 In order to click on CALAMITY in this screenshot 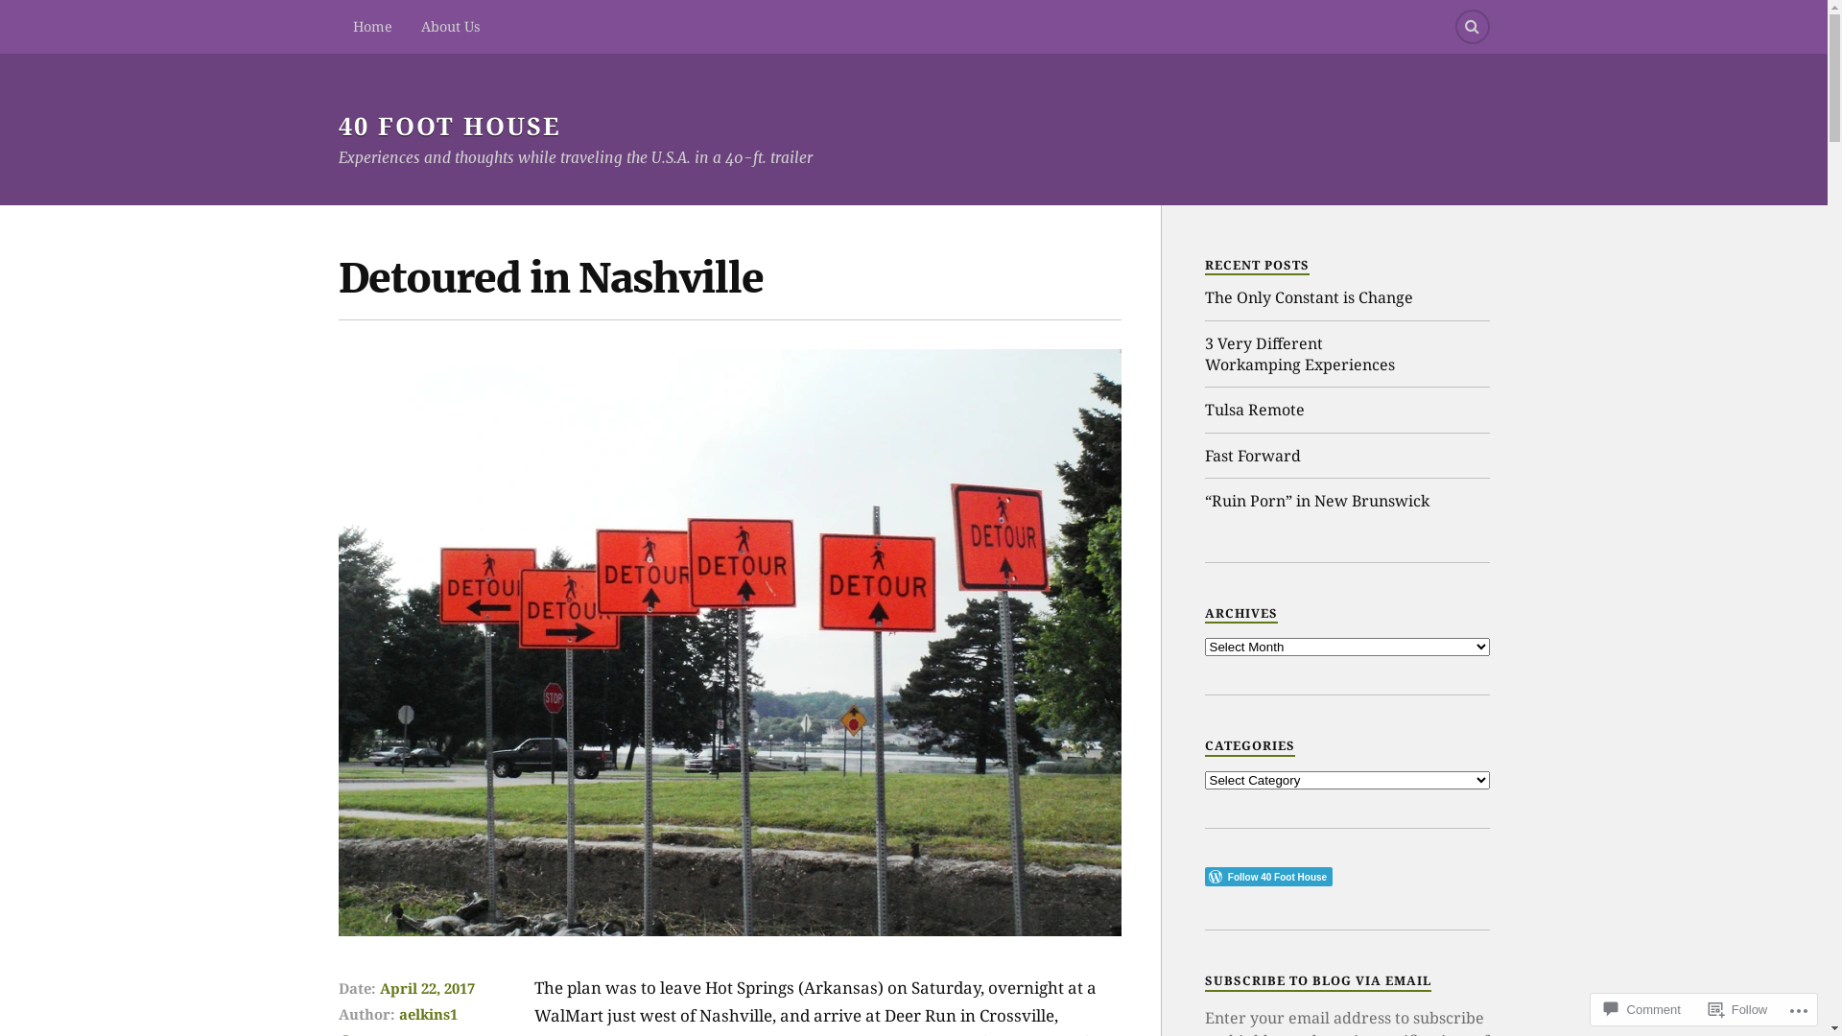, I will do `click(380, 261)`.